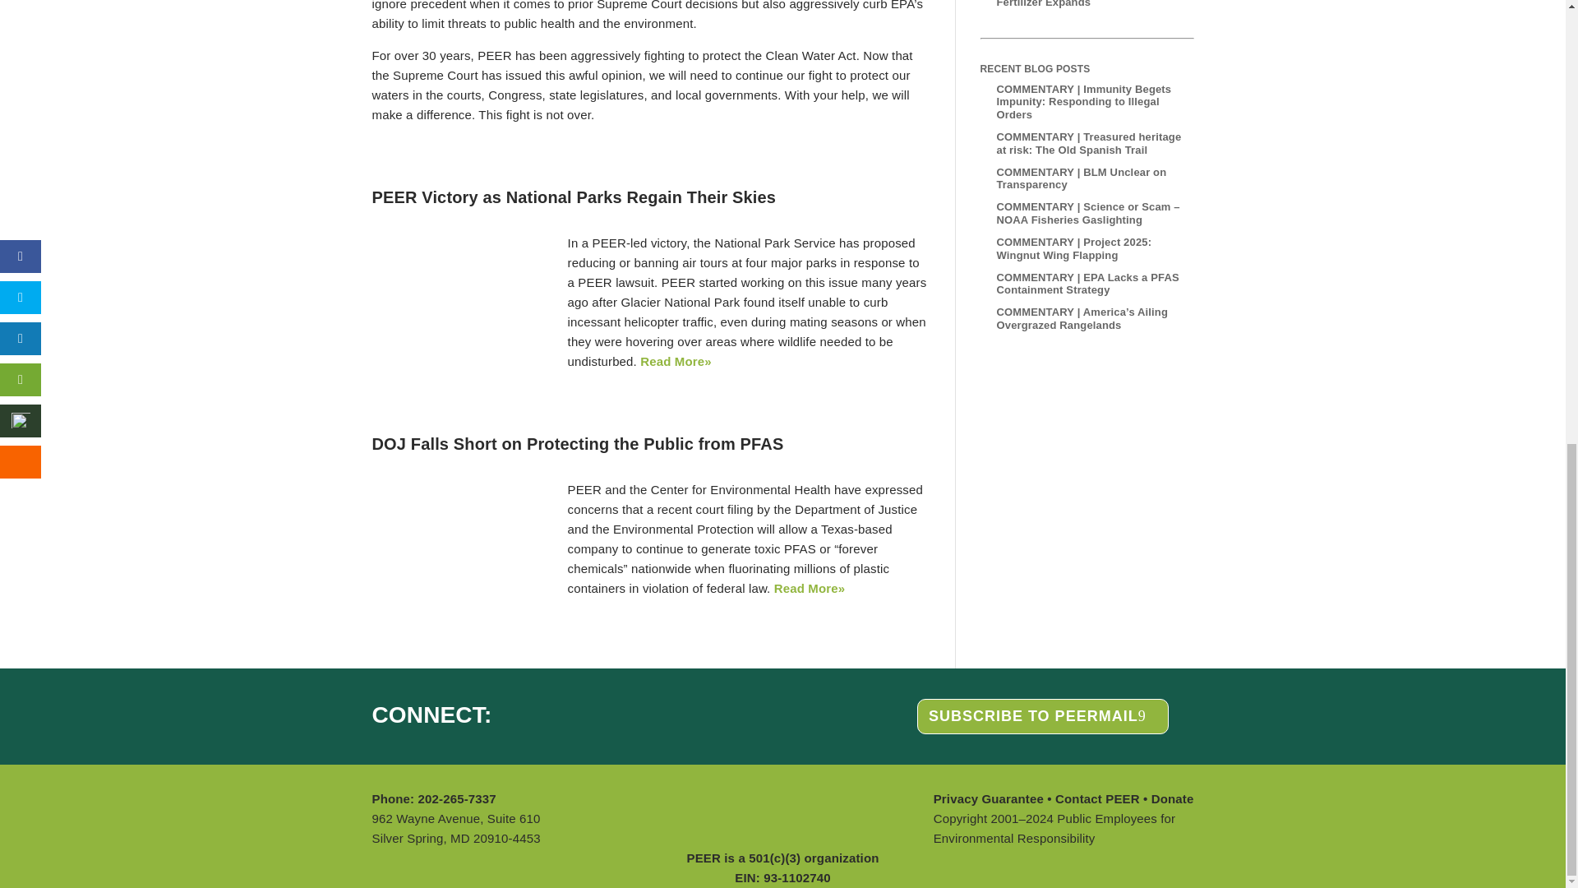 This screenshot has height=888, width=1578. What do you see at coordinates (666, 714) in the screenshot?
I see `rssfeed` at bounding box center [666, 714].